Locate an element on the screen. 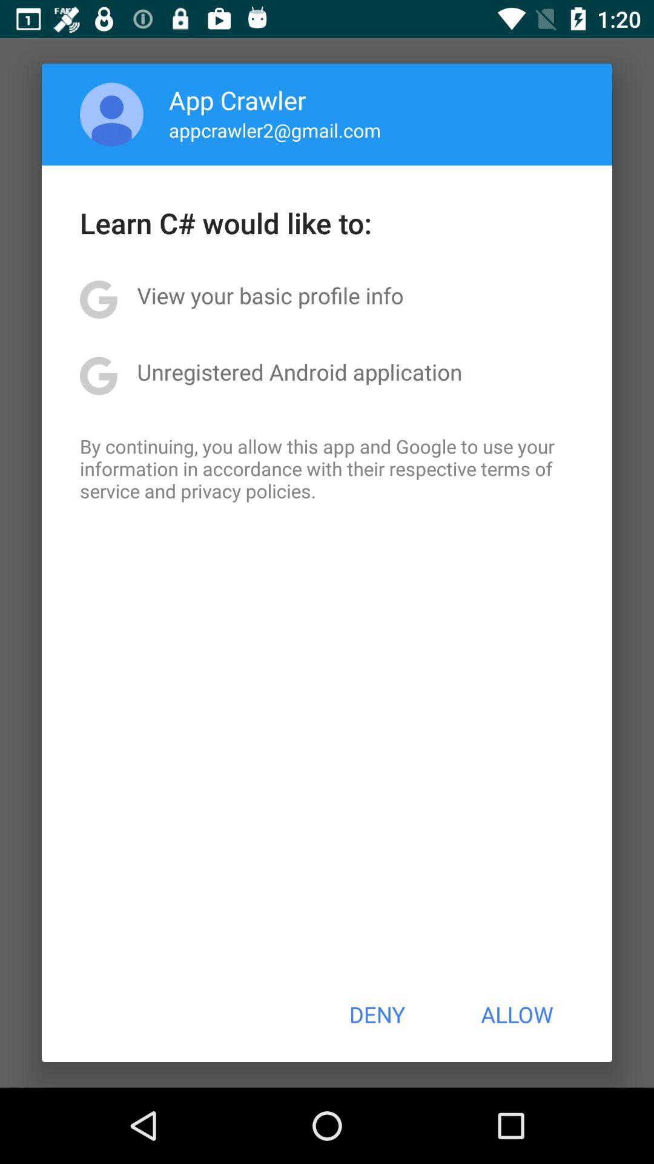 The width and height of the screenshot is (654, 1164). open the app below the learn c would icon is located at coordinates (270, 295).